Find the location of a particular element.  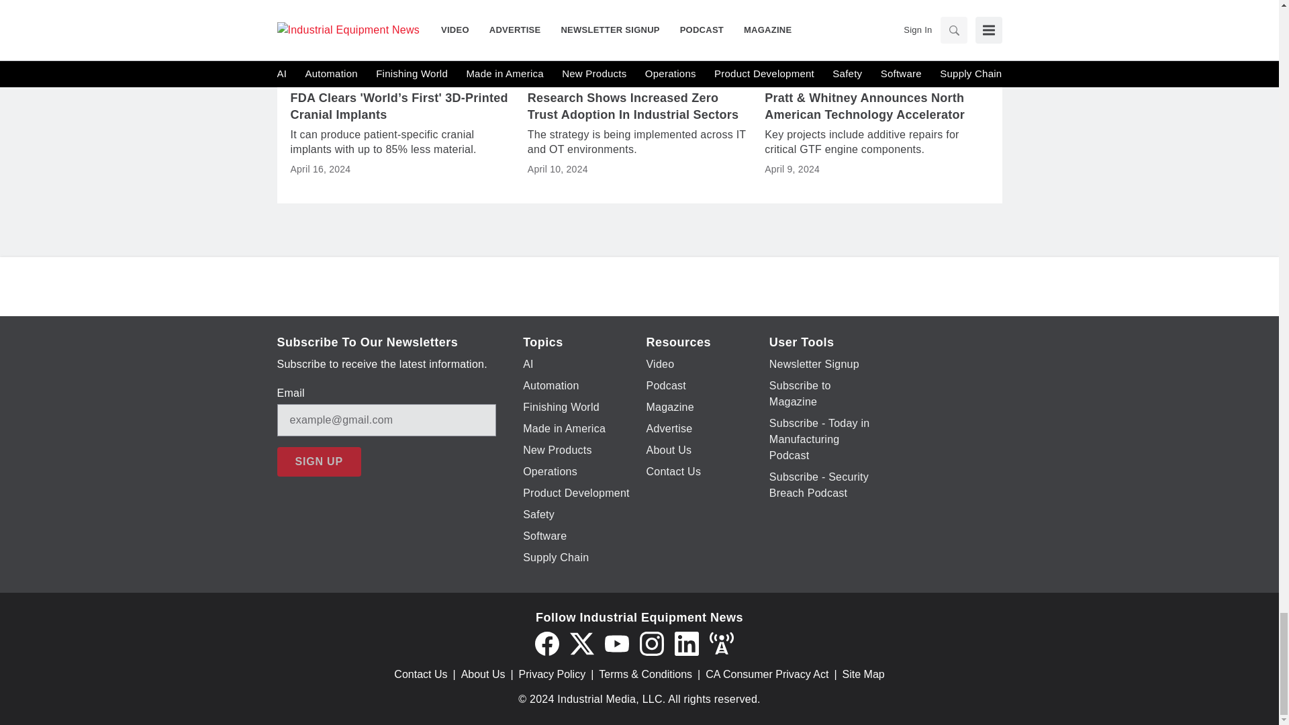

Twitter X icon is located at coordinates (581, 643).